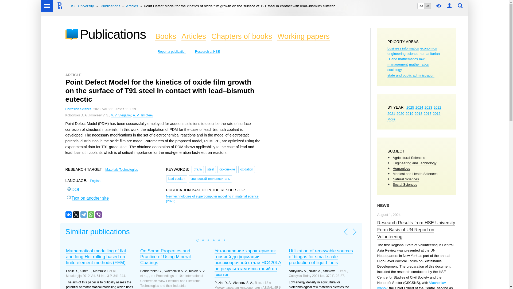 The height and width of the screenshot is (289, 513). Describe the element at coordinates (394, 70) in the screenshot. I see `sociology` at that location.